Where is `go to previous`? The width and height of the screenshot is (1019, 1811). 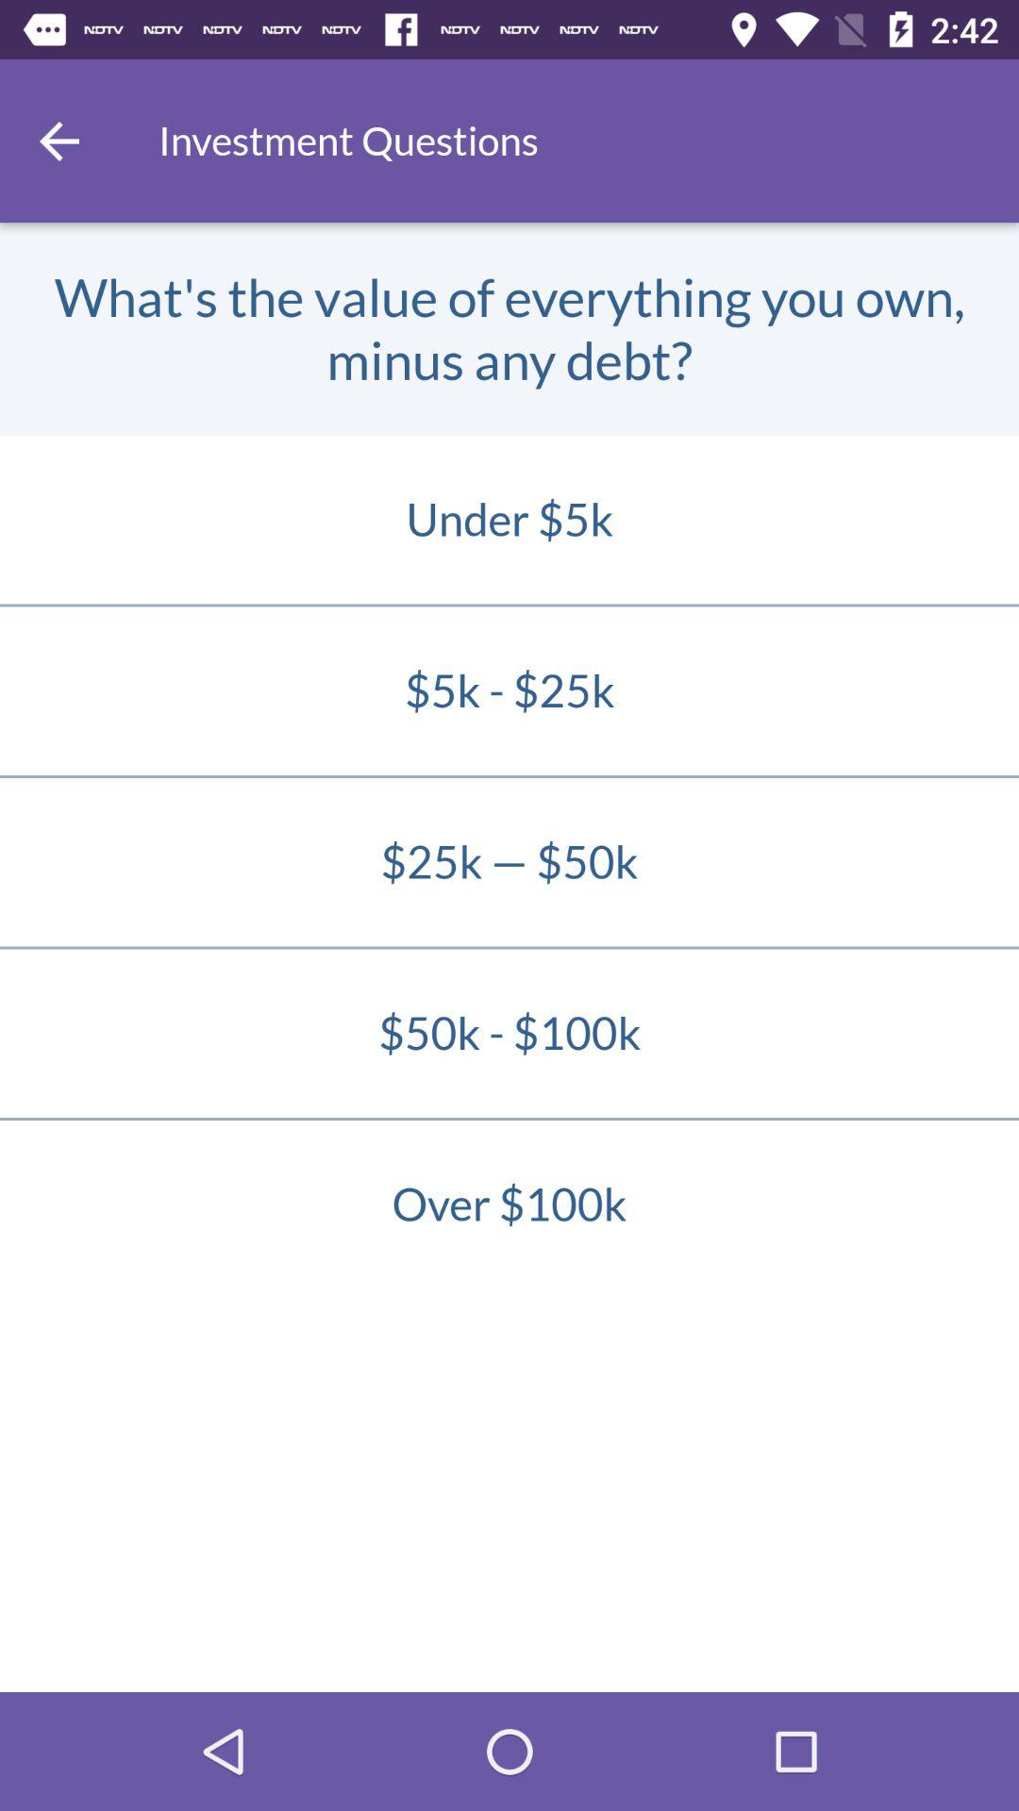 go to previous is located at coordinates (59, 141).